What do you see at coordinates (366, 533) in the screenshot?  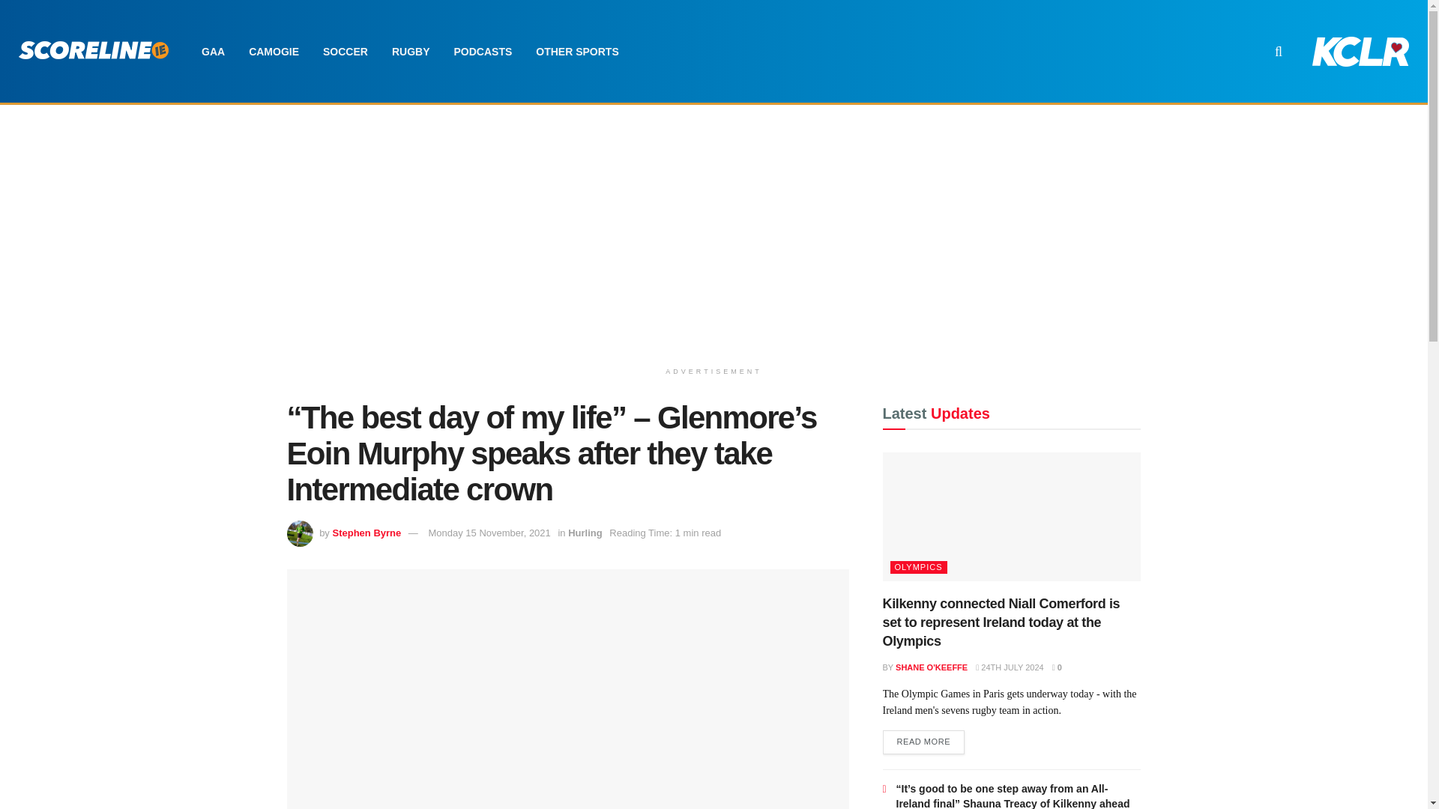 I see `Stephen Byrne` at bounding box center [366, 533].